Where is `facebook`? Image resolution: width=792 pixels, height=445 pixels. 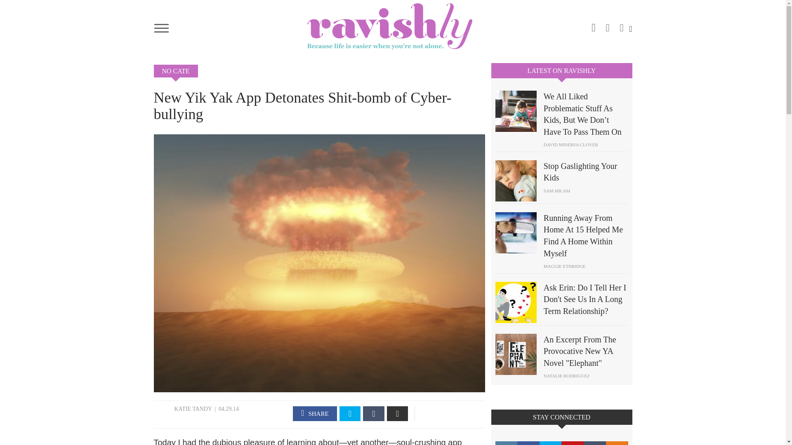 facebook is located at coordinates (315, 414).